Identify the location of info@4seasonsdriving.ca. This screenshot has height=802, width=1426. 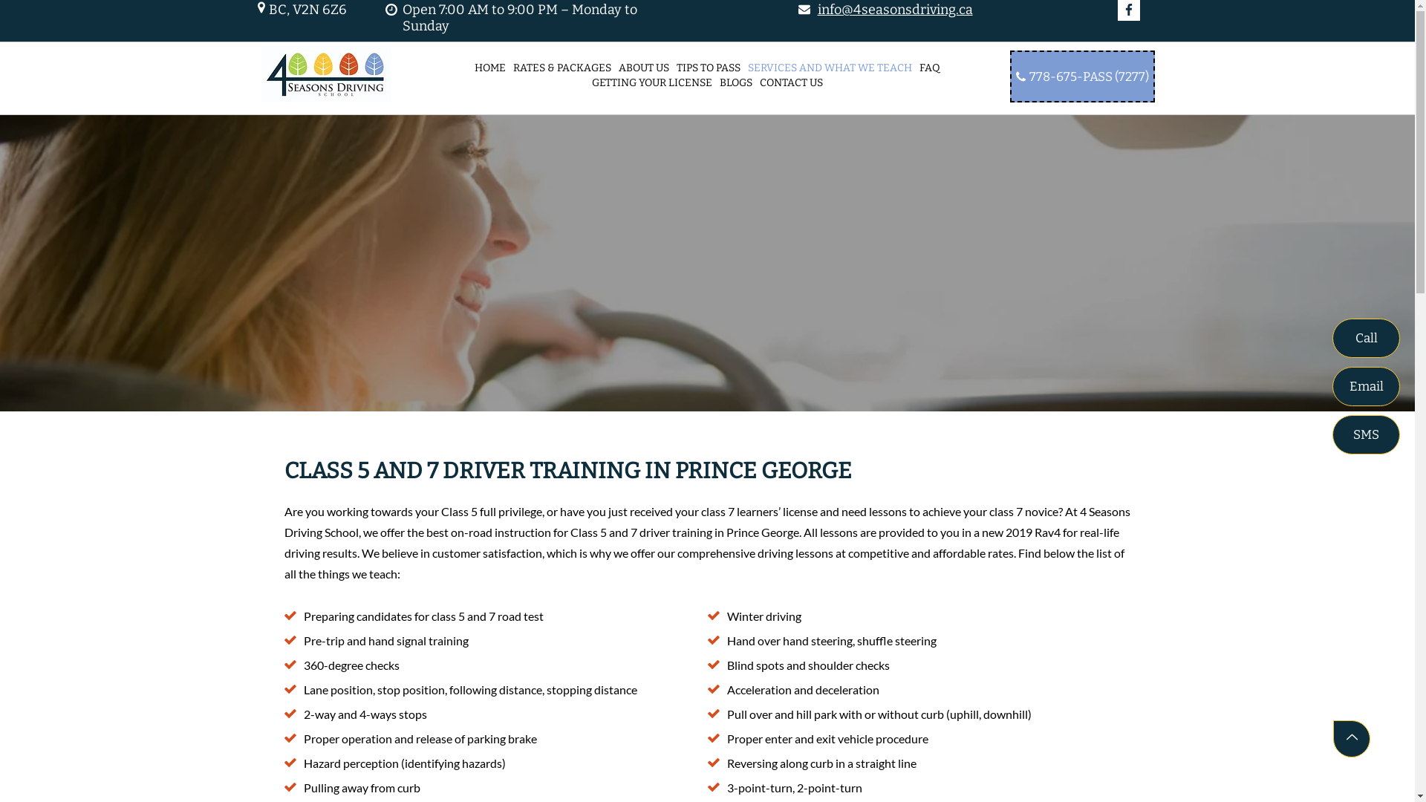
(894, 10).